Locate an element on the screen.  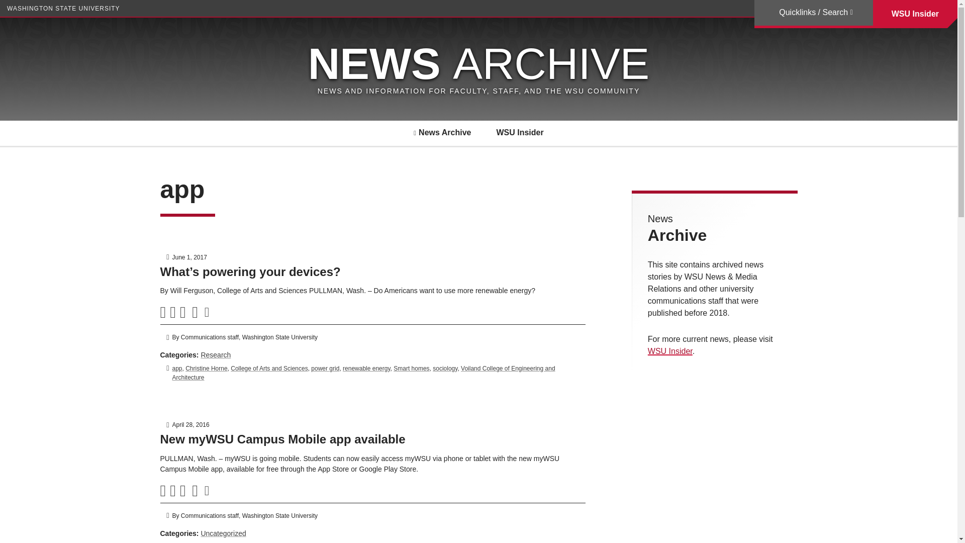
power grid is located at coordinates (325, 368).